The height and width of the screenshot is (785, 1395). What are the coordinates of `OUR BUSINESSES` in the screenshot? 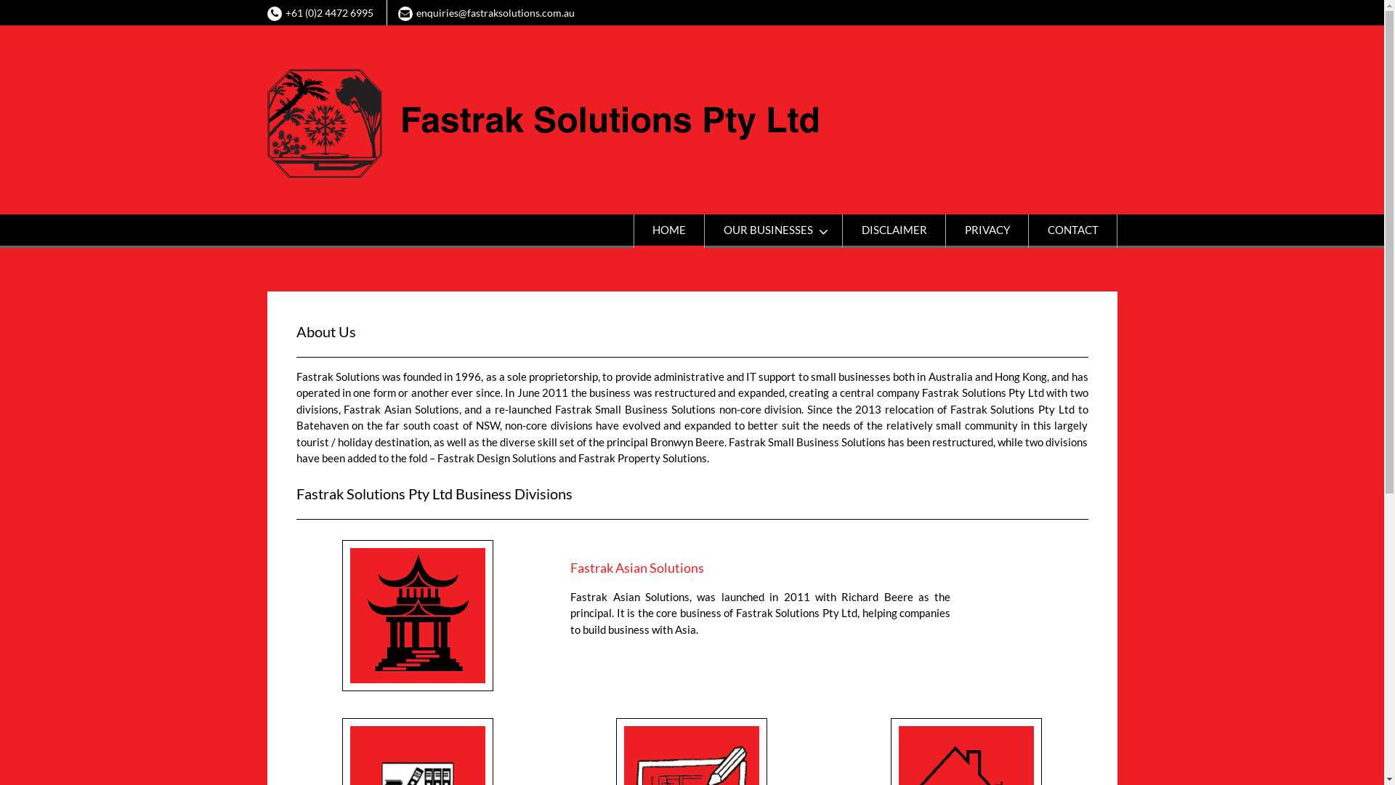 It's located at (773, 231).